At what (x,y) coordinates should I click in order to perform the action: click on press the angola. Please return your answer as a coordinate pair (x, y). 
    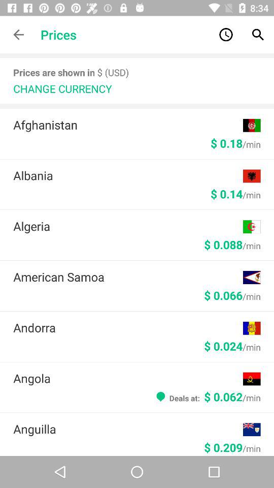
    Looking at the image, I should click on (128, 378).